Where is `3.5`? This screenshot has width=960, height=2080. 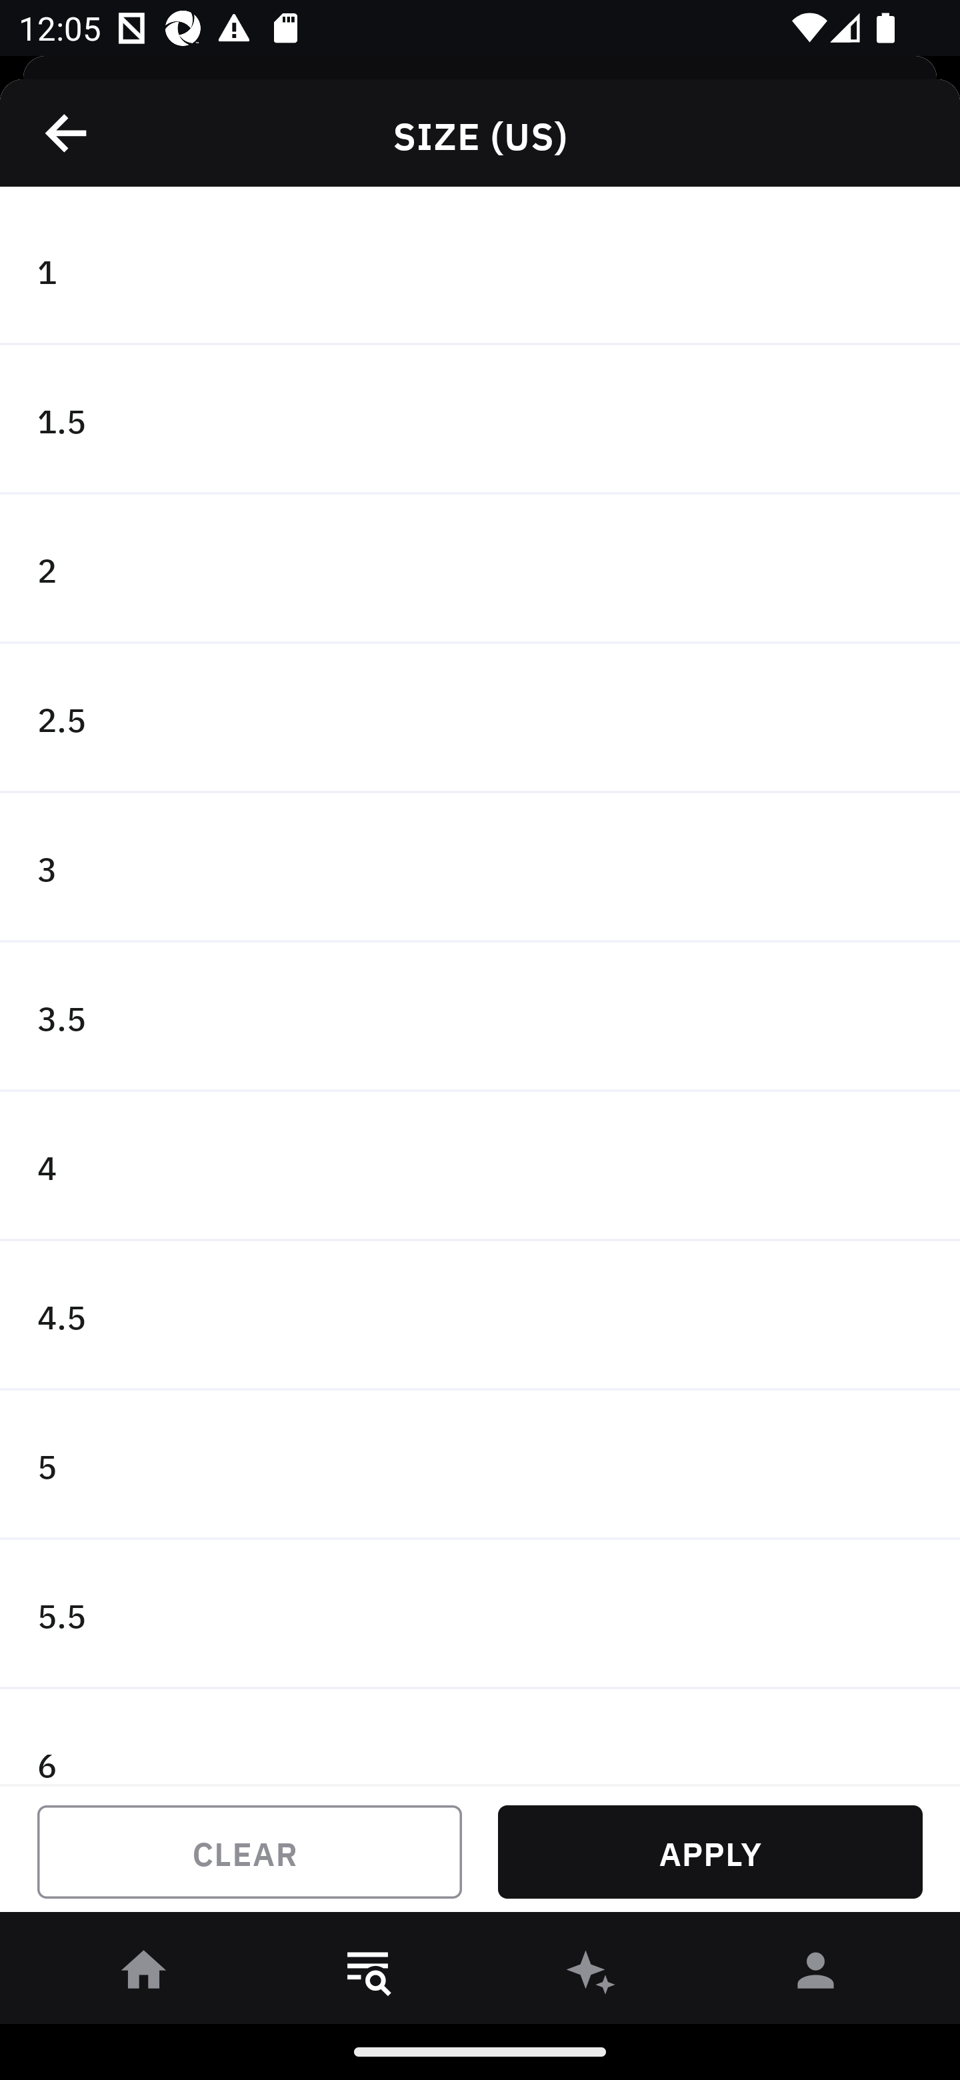 3.5 is located at coordinates (480, 1017).